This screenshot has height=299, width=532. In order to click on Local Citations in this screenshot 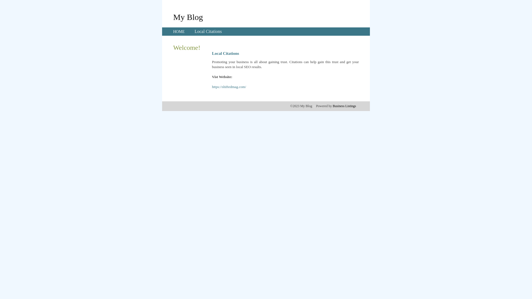, I will do `click(208, 32)`.